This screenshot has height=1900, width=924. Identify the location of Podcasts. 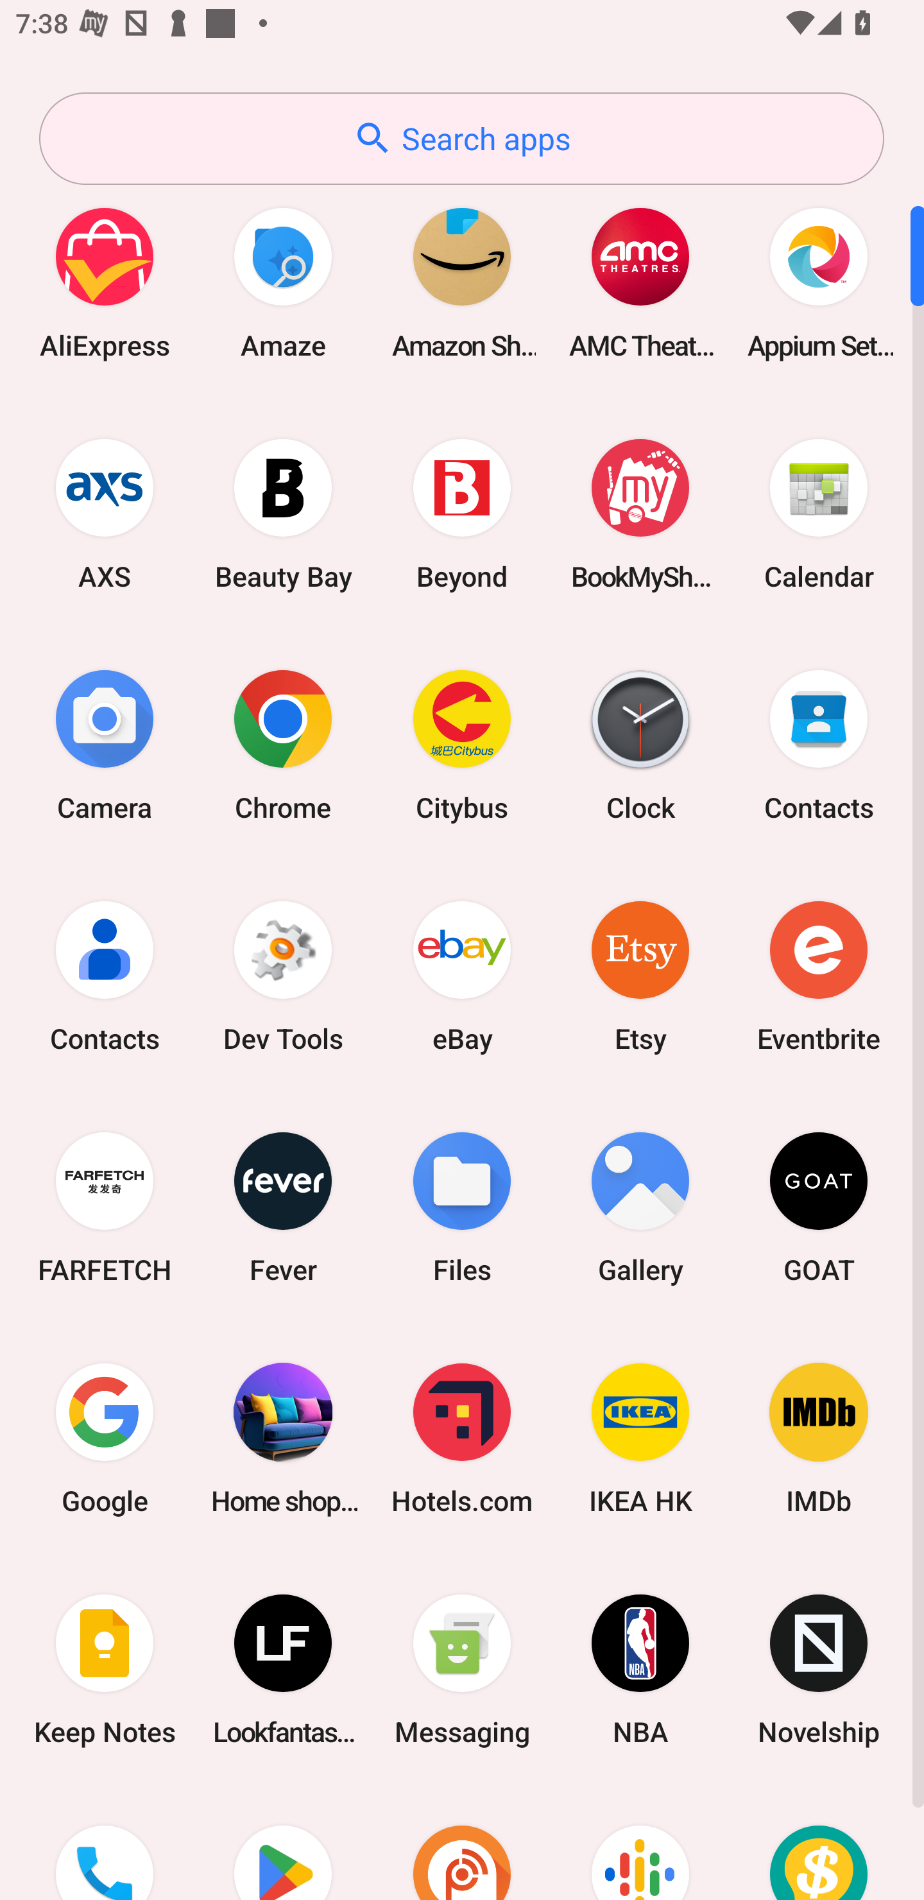
(640, 1843).